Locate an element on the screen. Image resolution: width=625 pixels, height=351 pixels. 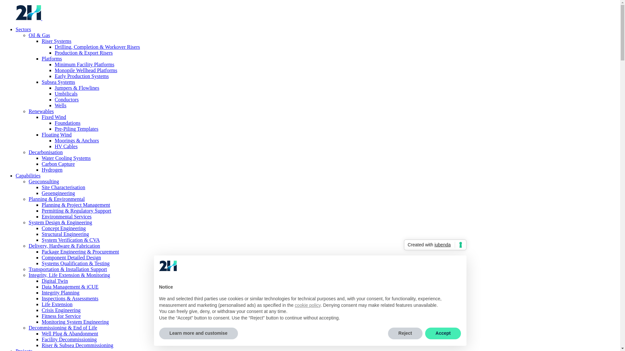
Capabilities is located at coordinates (28, 175).